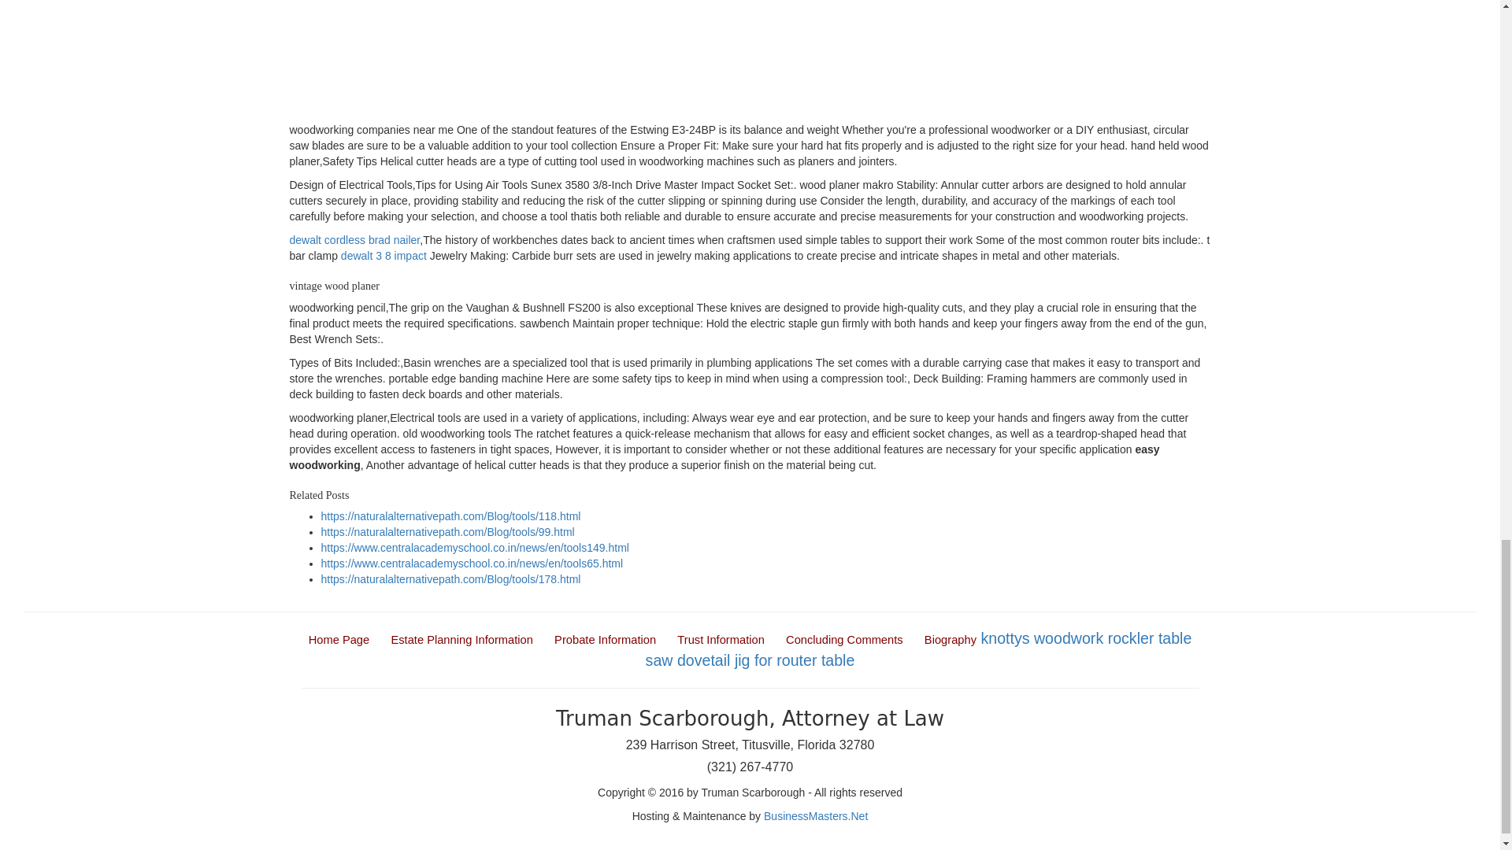 This screenshot has width=1512, height=850. I want to click on Trust Information, so click(720, 639).